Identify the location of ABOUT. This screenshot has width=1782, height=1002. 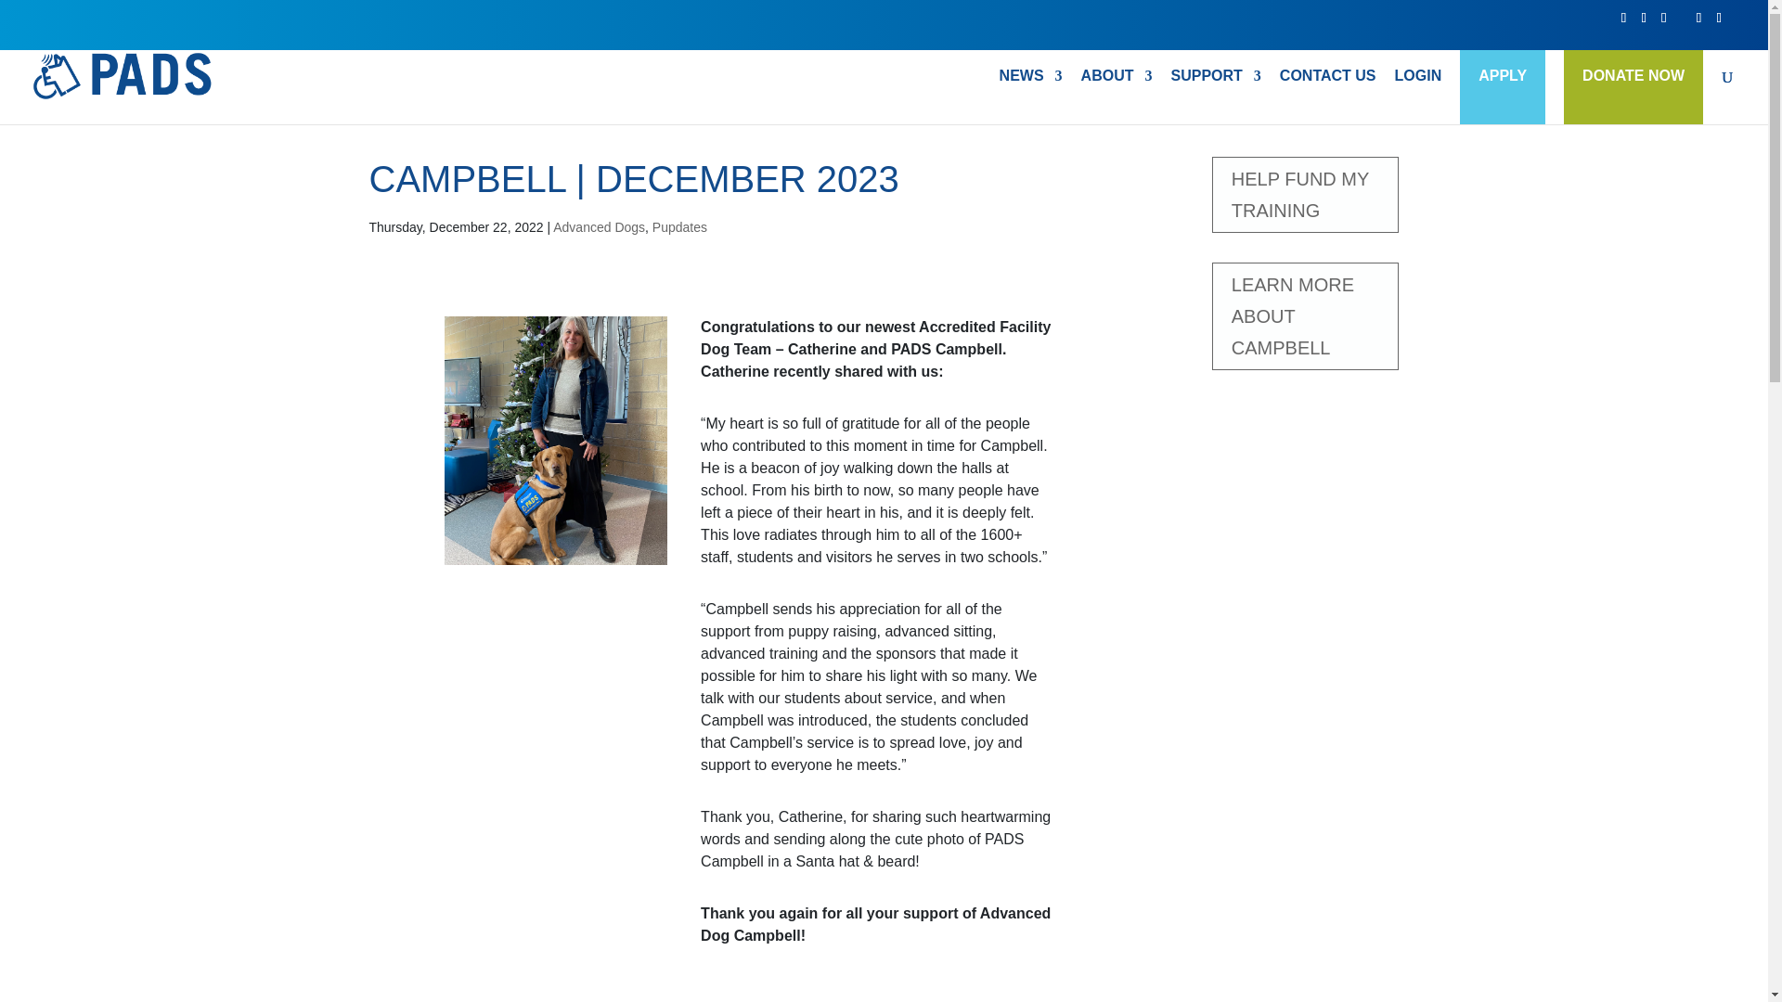
(1117, 96).